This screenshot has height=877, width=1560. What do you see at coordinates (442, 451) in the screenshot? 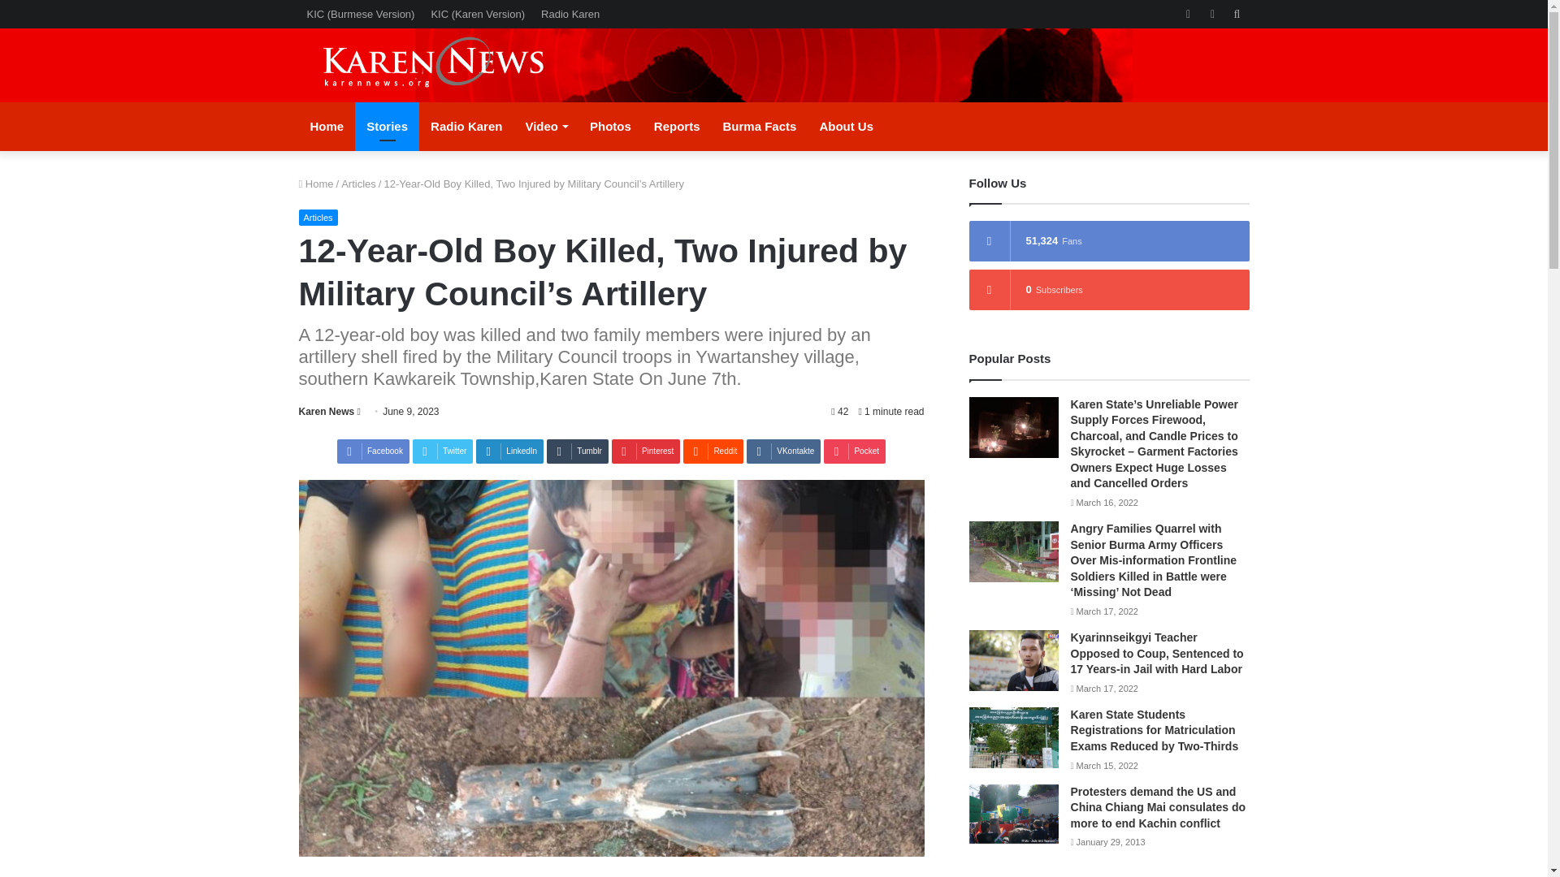
I see `Twitter` at bounding box center [442, 451].